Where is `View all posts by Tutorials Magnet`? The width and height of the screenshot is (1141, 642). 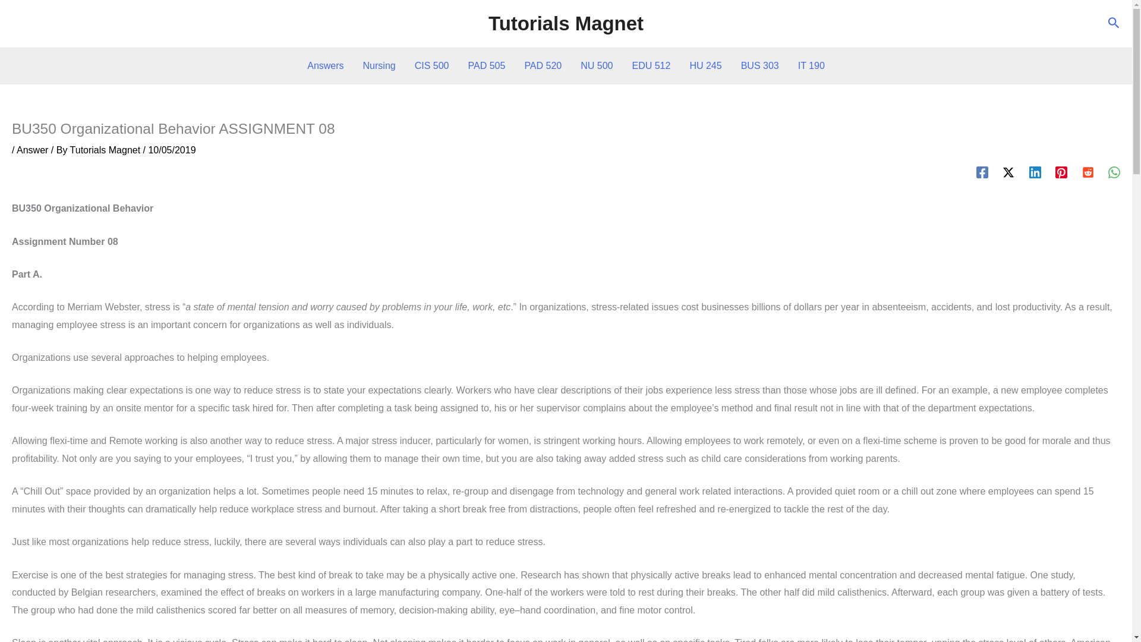 View all posts by Tutorials Magnet is located at coordinates (106, 150).